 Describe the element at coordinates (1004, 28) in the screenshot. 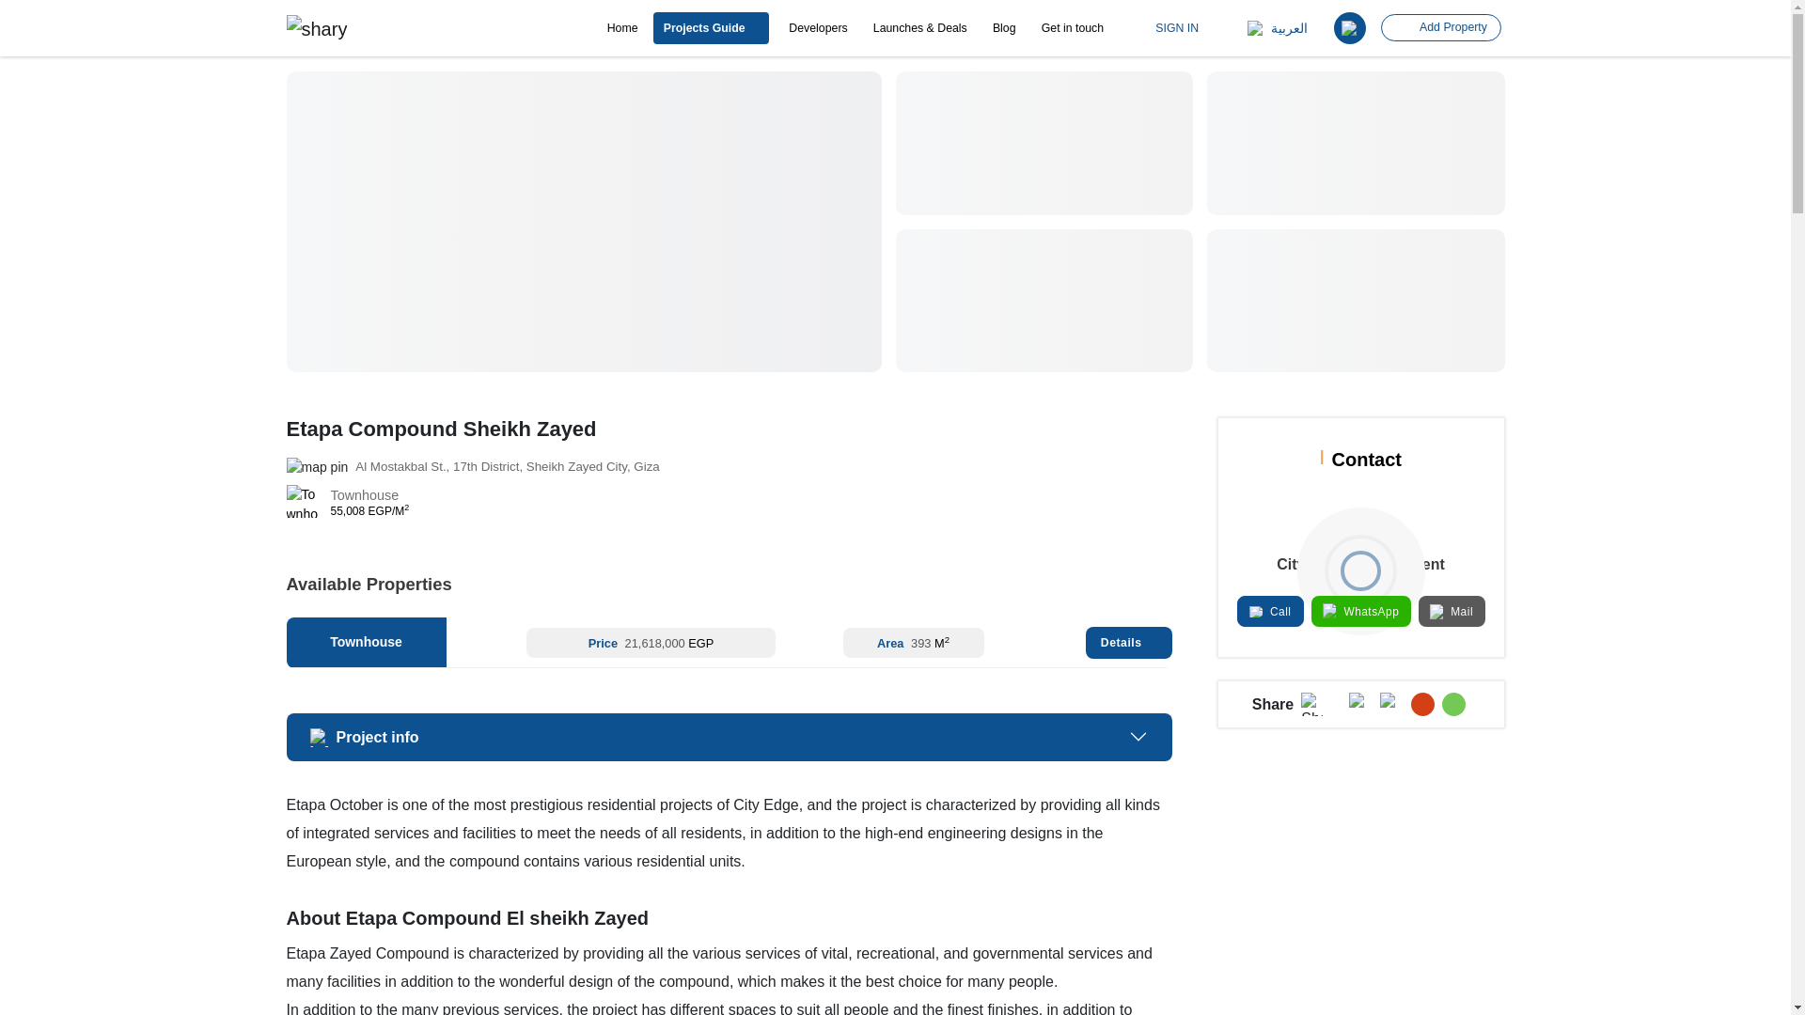

I see `Blog` at that location.